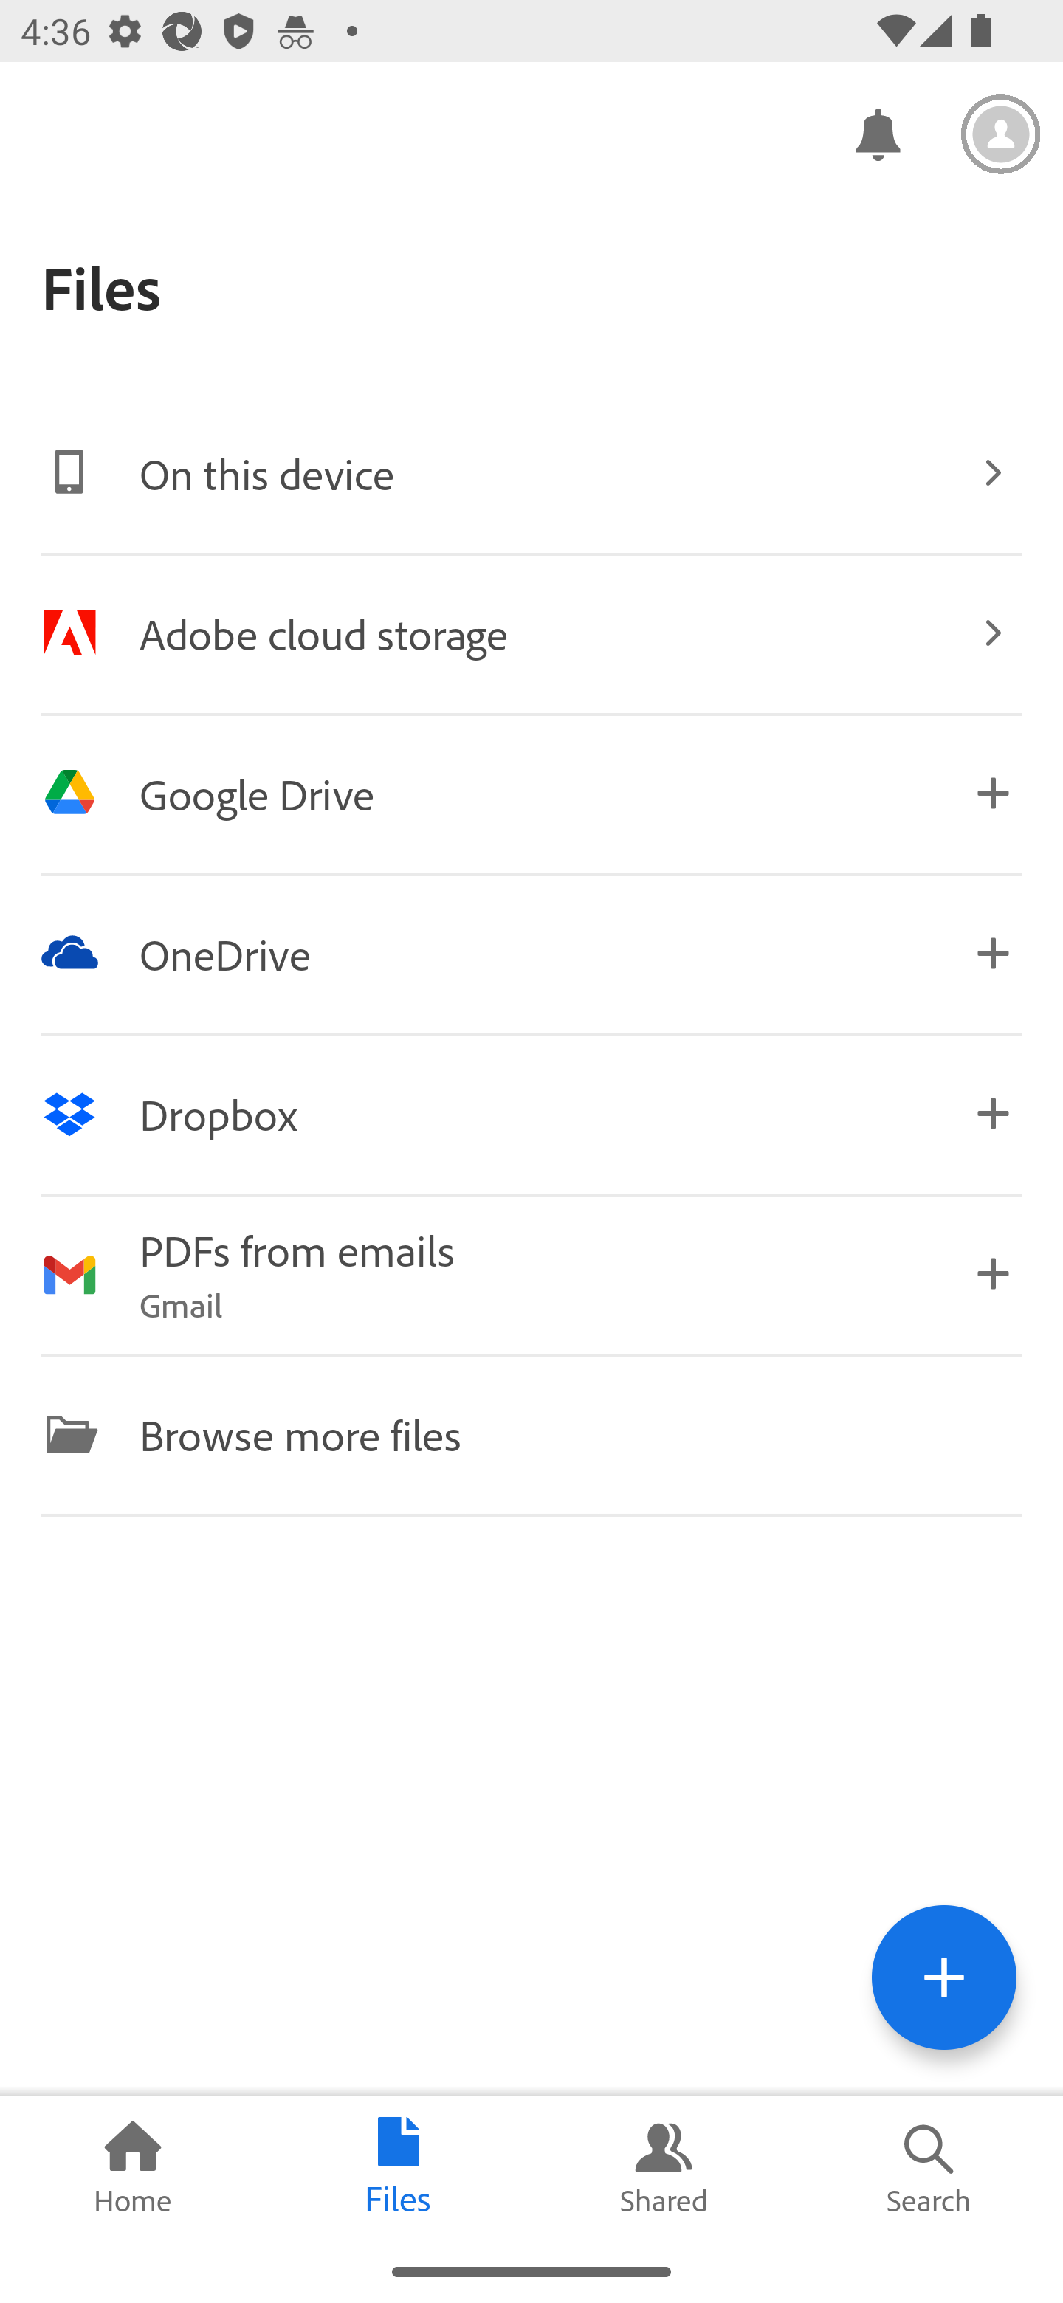 The width and height of the screenshot is (1063, 2303). I want to click on Home, so click(133, 2168).